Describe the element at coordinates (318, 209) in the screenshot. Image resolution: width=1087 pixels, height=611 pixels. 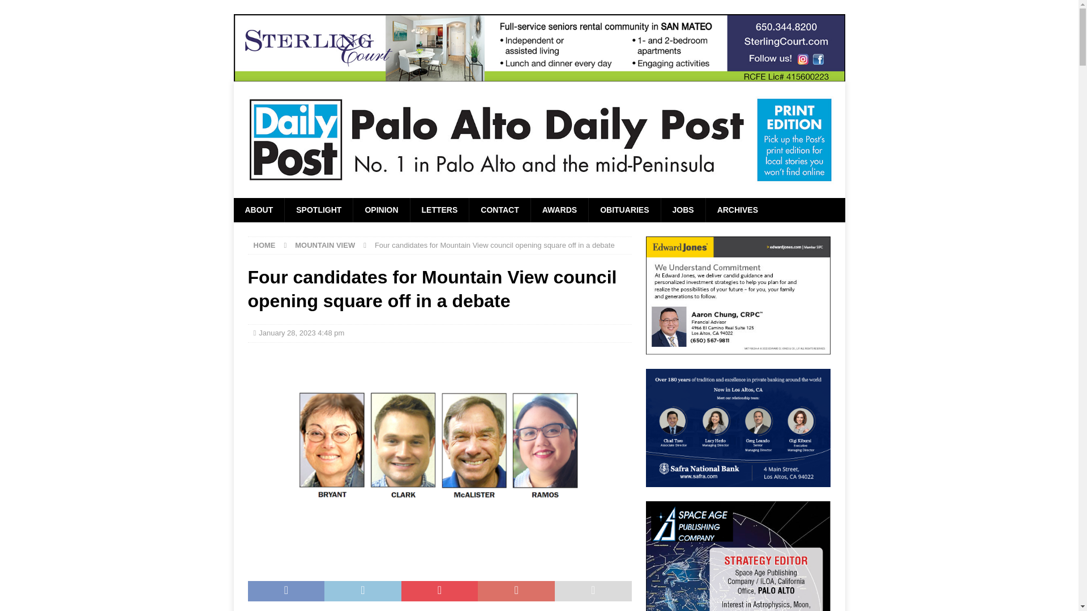
I see `SPOTLIGHT` at that location.